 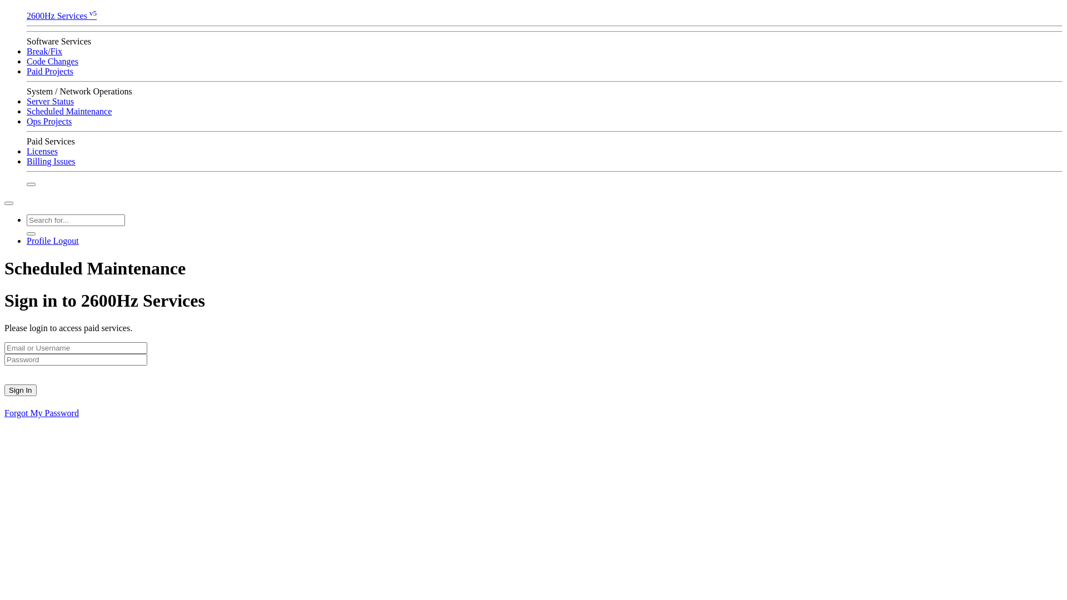 What do you see at coordinates (42, 412) in the screenshot?
I see `Forgot My Password` at bounding box center [42, 412].